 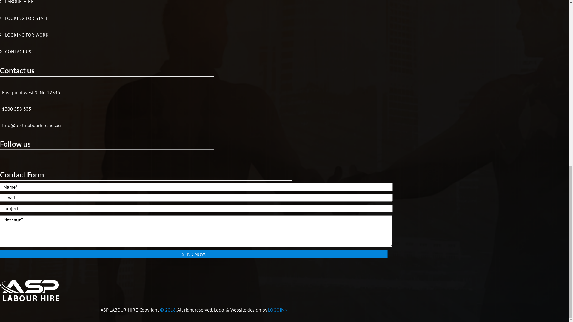 I want to click on HOME, so click(x=12, y=312).